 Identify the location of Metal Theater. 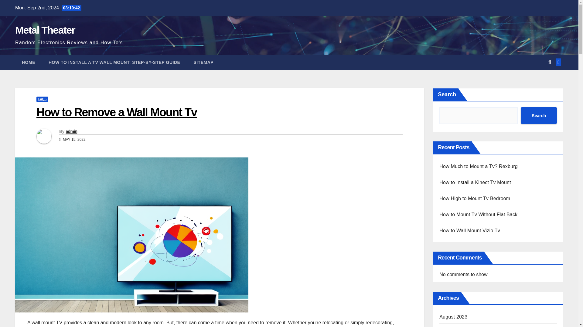
(45, 30).